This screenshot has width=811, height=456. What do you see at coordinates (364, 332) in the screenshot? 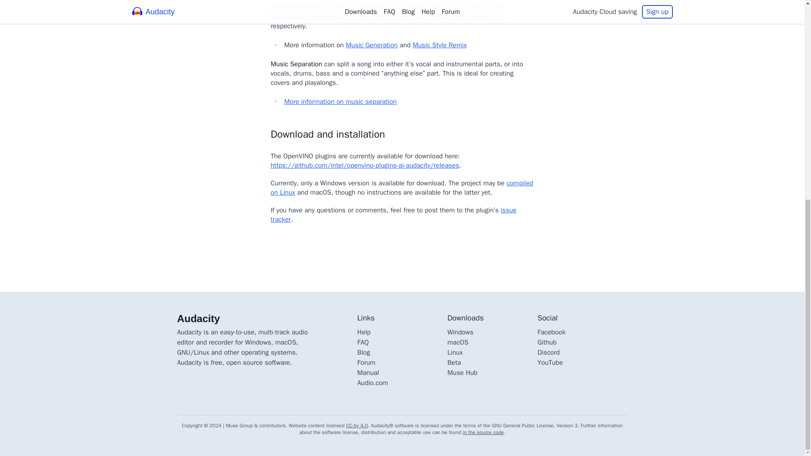
I see `Help` at bounding box center [364, 332].